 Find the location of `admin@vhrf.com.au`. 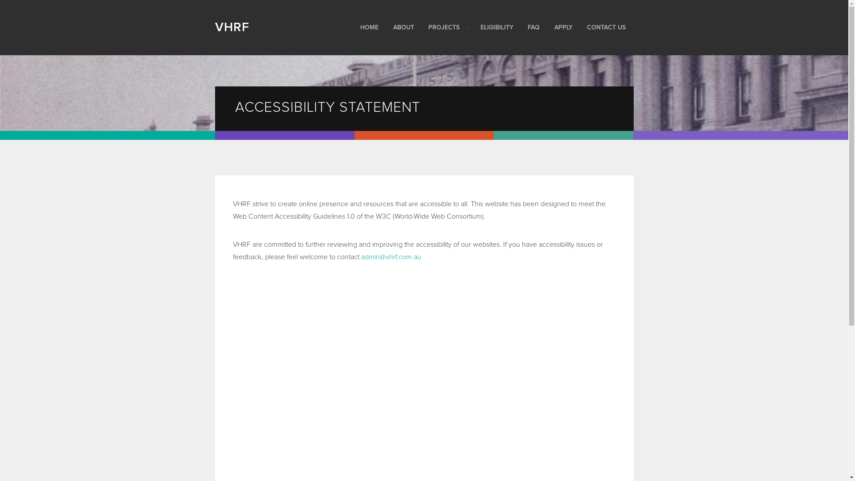

admin@vhrf.com.au is located at coordinates (391, 257).